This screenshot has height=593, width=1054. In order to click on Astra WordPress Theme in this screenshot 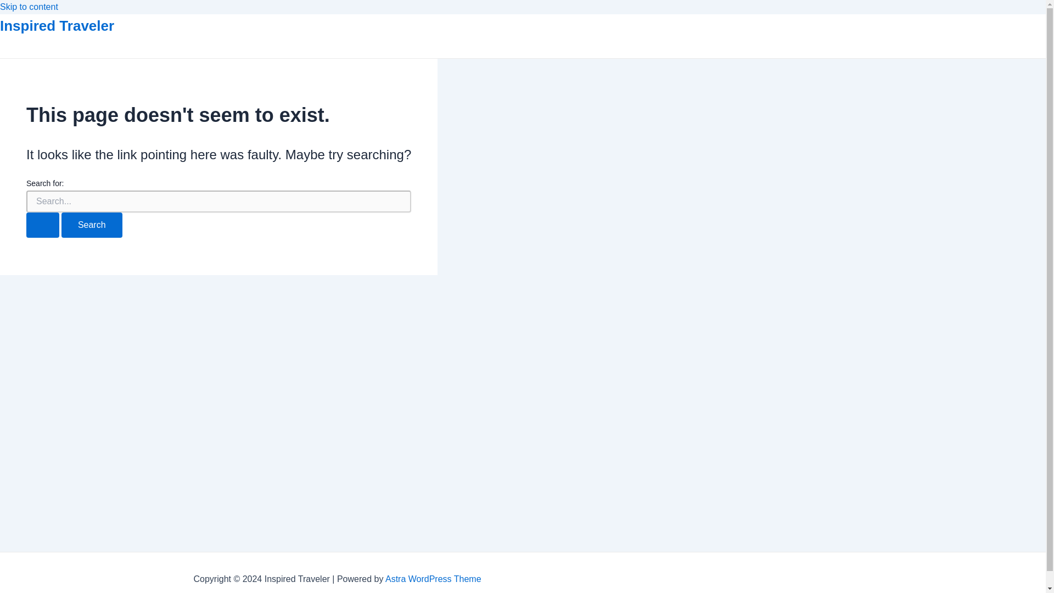, I will do `click(434, 579)`.